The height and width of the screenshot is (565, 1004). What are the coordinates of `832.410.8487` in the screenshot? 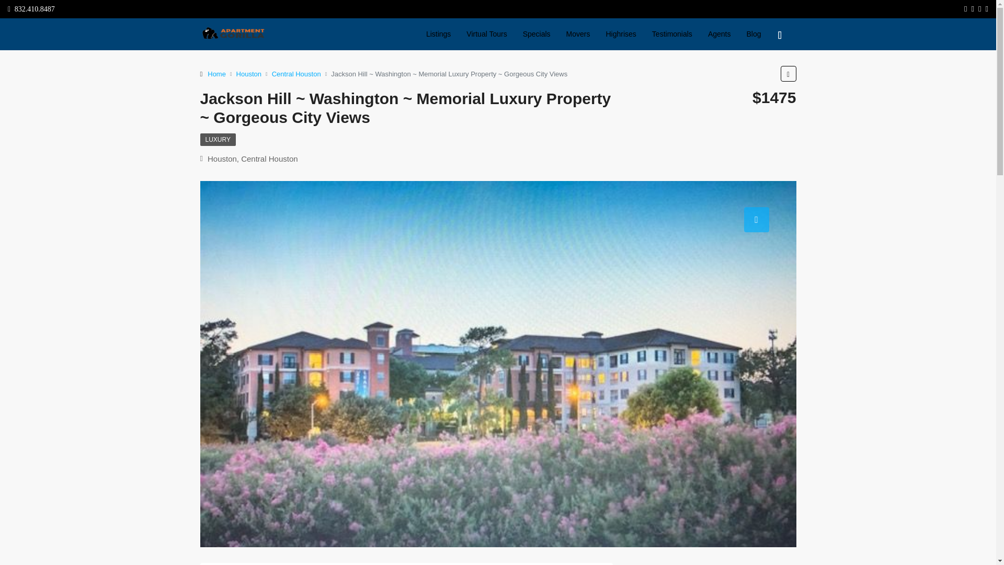 It's located at (31, 8).